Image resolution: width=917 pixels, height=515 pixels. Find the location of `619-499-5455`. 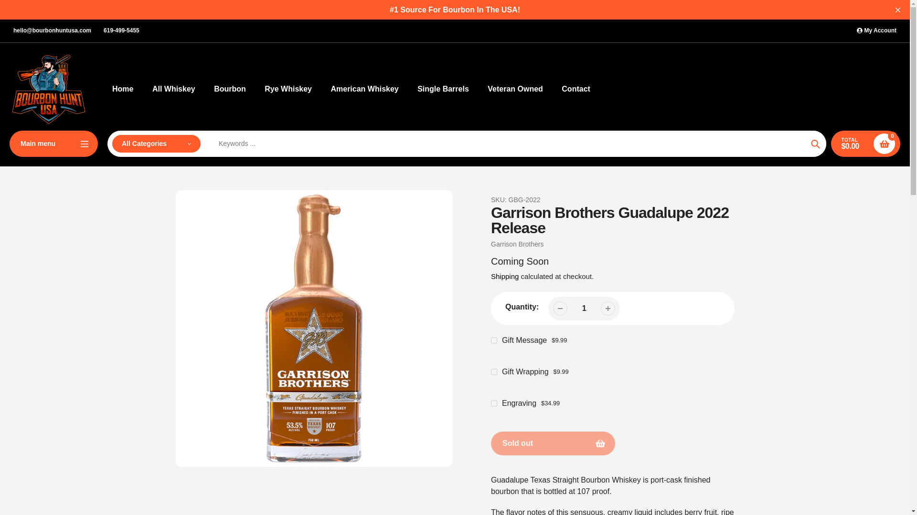

619-499-5455 is located at coordinates (121, 31).